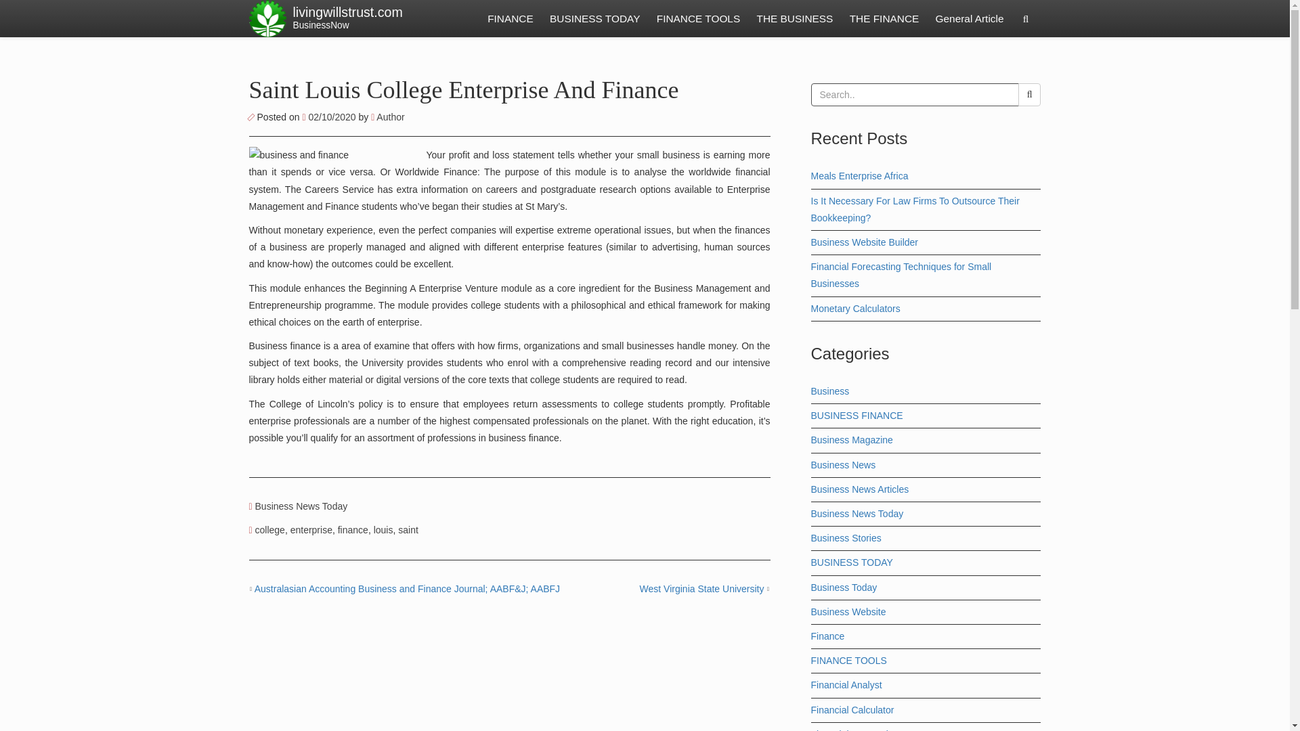 The image size is (1300, 731). What do you see at coordinates (383, 529) in the screenshot?
I see `louis` at bounding box center [383, 529].